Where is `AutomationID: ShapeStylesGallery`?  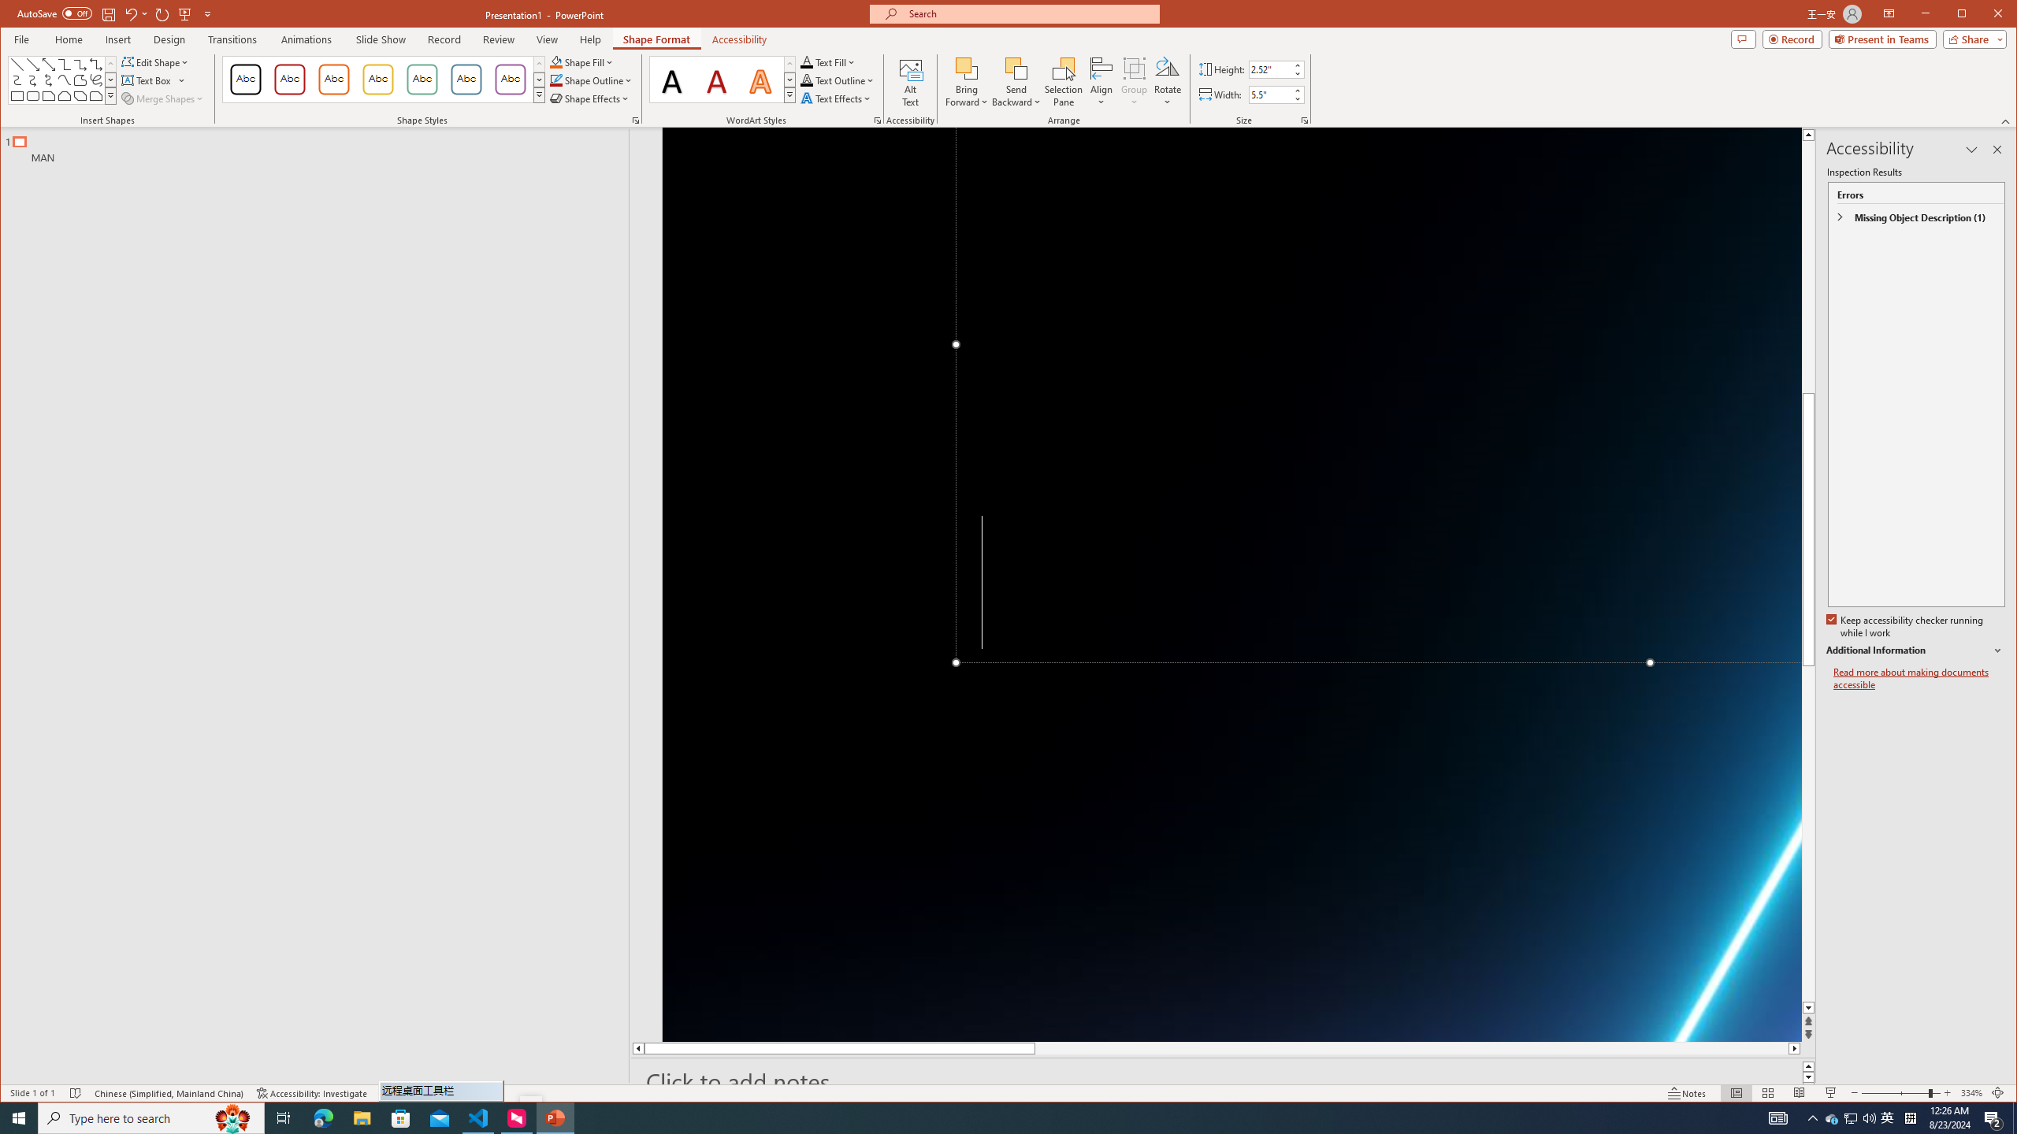 AutomationID: ShapeStylesGallery is located at coordinates (384, 79).